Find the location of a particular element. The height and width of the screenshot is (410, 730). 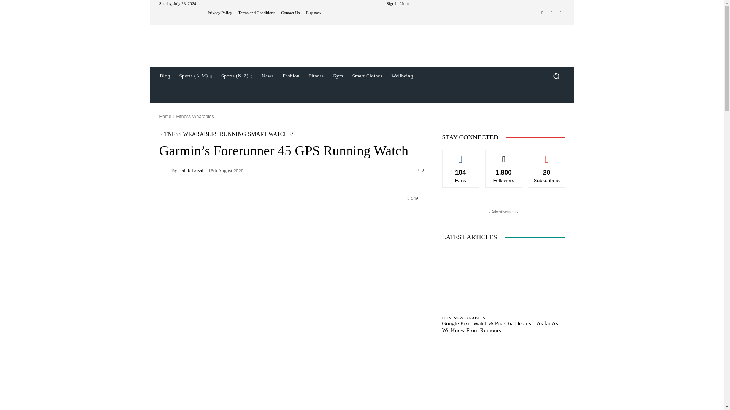

Privacy Policy is located at coordinates (220, 13).